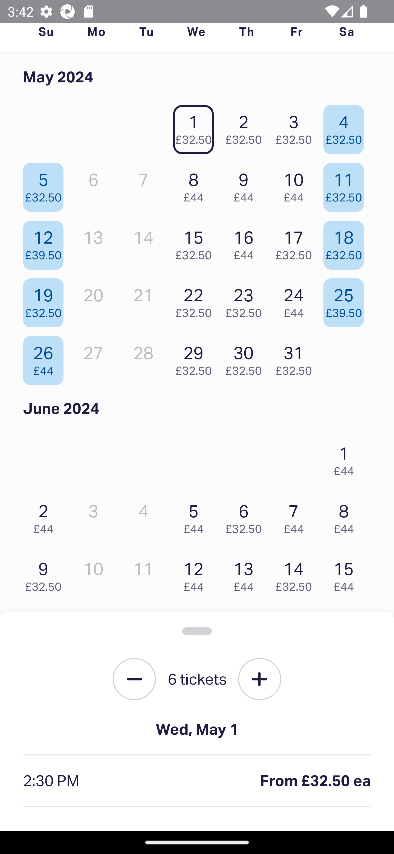  What do you see at coordinates (346, 243) in the screenshot?
I see `18 £32.50` at bounding box center [346, 243].